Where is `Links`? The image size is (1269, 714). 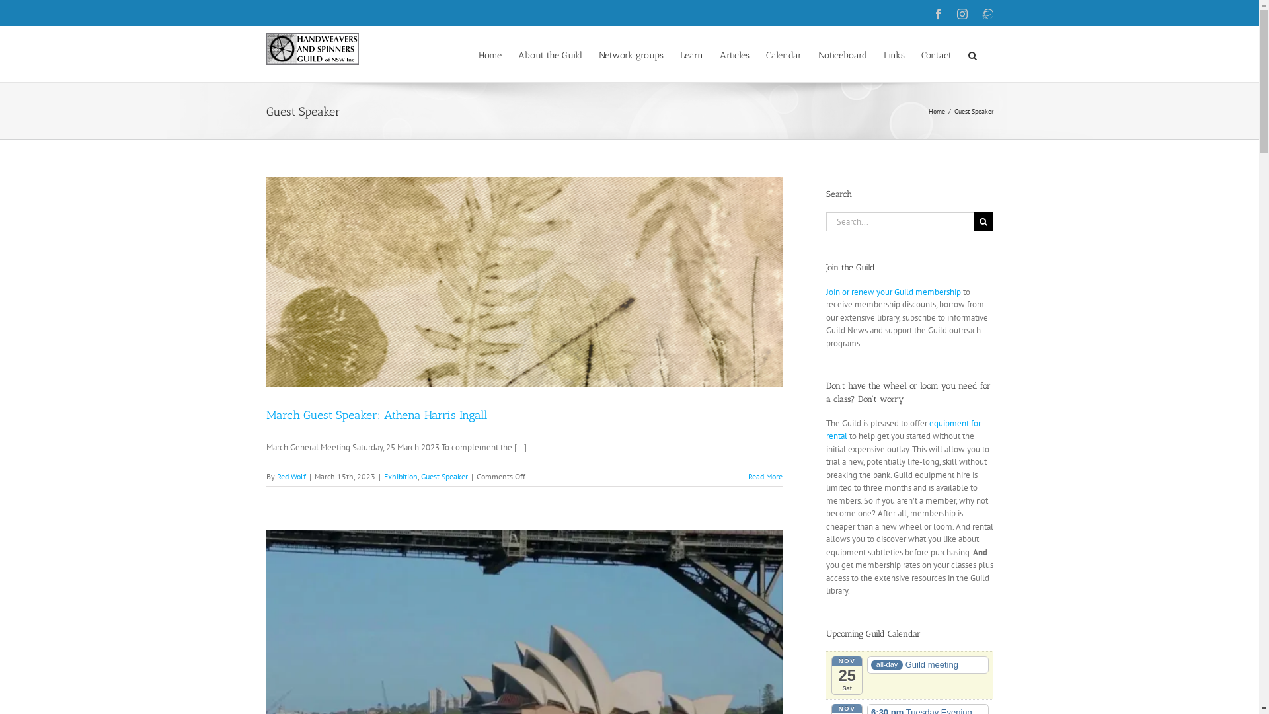
Links is located at coordinates (894, 54).